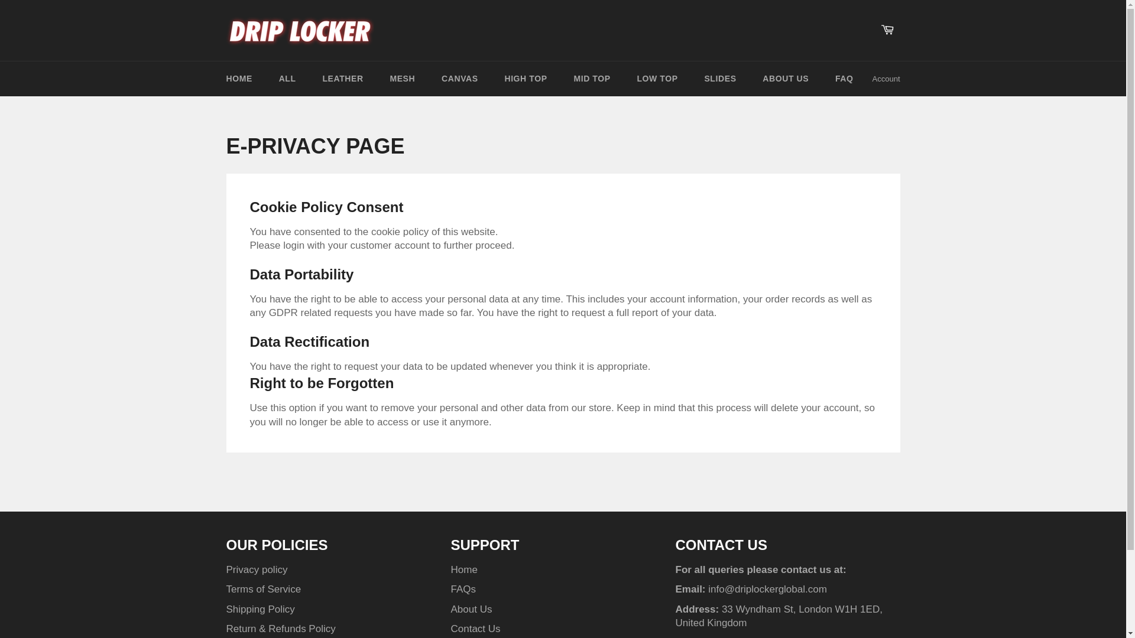 Image resolution: width=1135 pixels, height=638 pixels. I want to click on SLIDES, so click(720, 79).